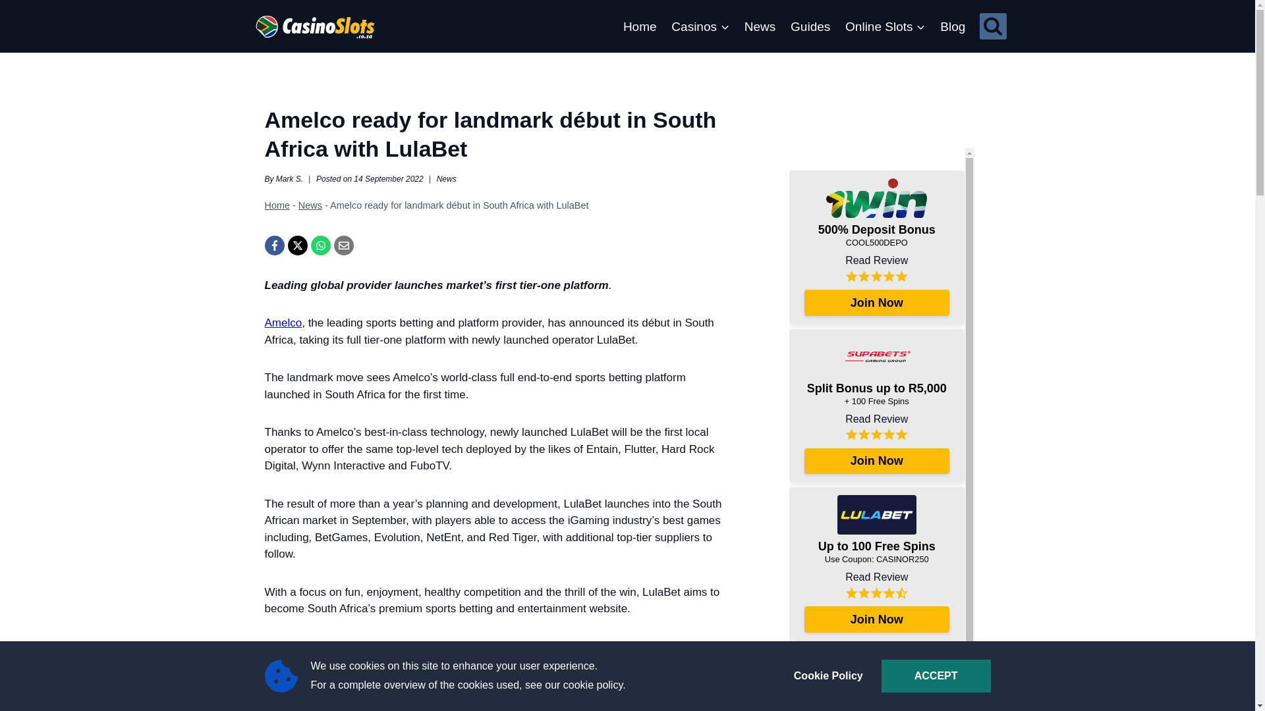 This screenshot has height=711, width=1265. I want to click on News, so click(447, 178).